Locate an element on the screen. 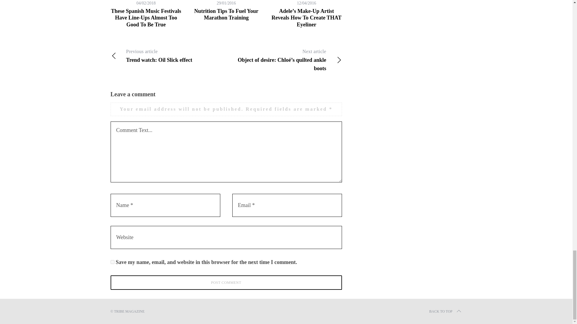 Image resolution: width=577 pixels, height=324 pixels. Nutrition Tips To Fuel Your Marathon Training is located at coordinates (226, 14).